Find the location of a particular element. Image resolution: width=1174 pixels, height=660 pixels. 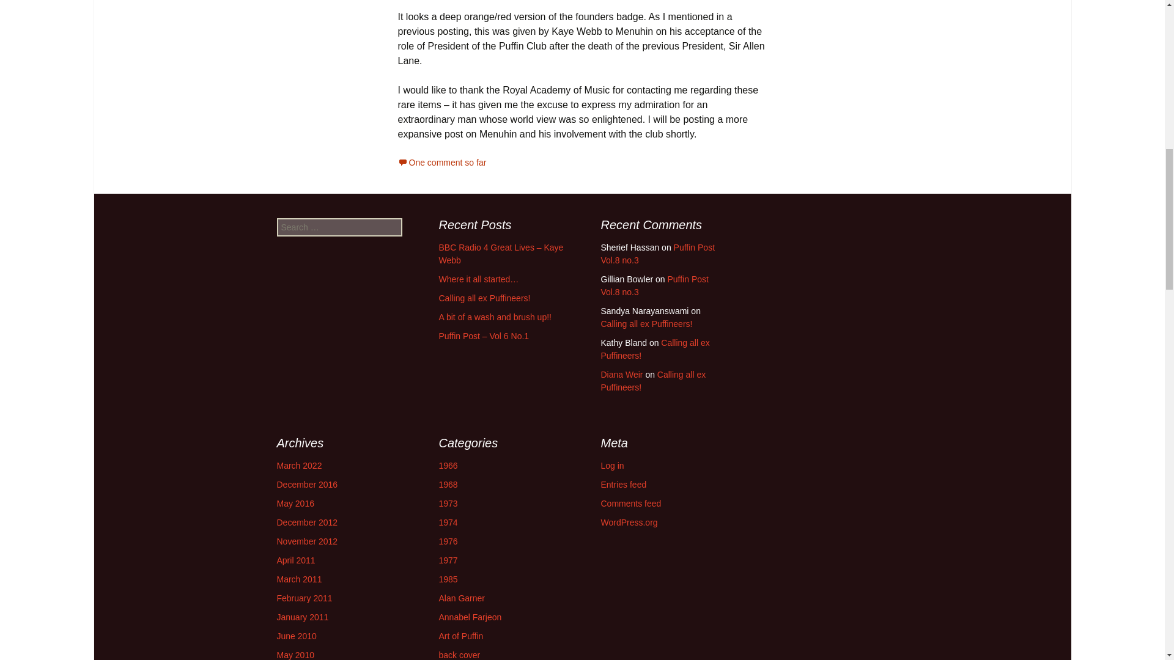

November 2012 is located at coordinates (307, 541).